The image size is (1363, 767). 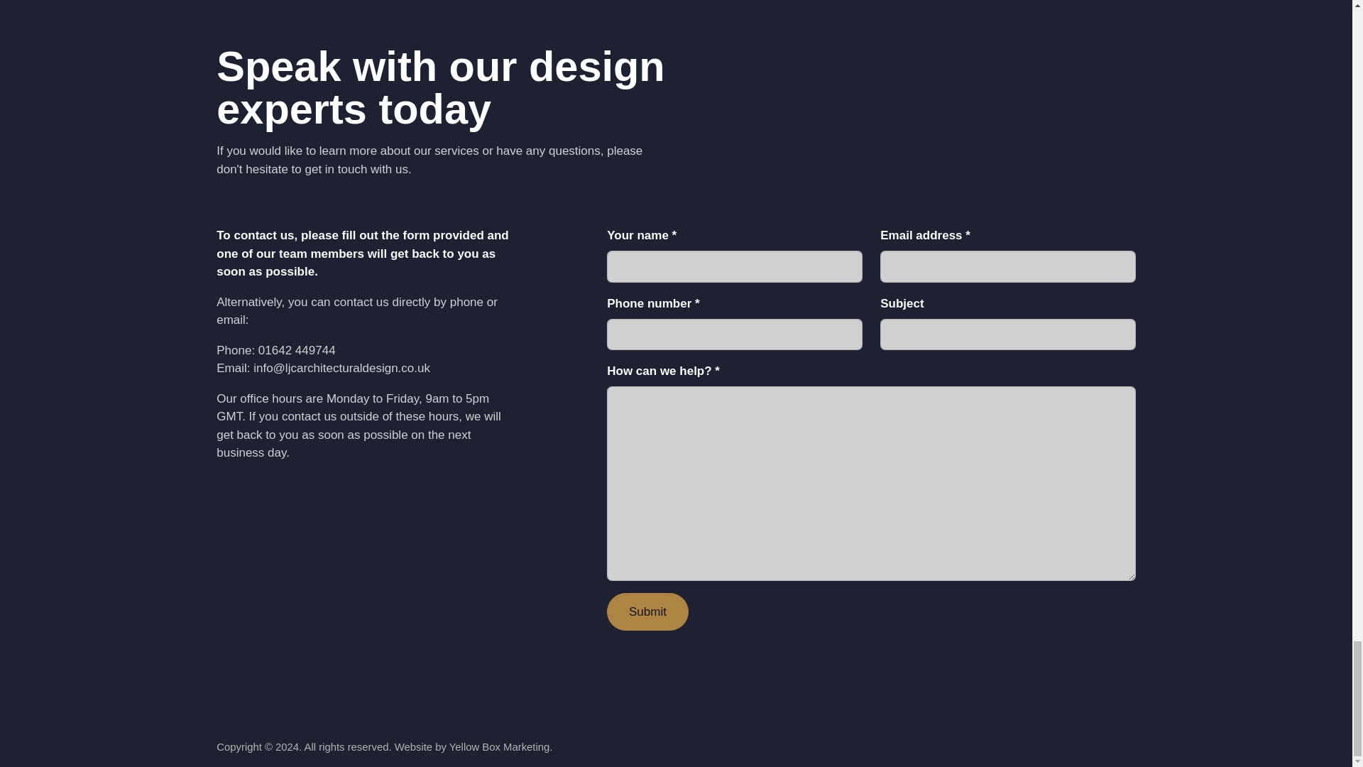 What do you see at coordinates (647, 611) in the screenshot?
I see `Submit` at bounding box center [647, 611].